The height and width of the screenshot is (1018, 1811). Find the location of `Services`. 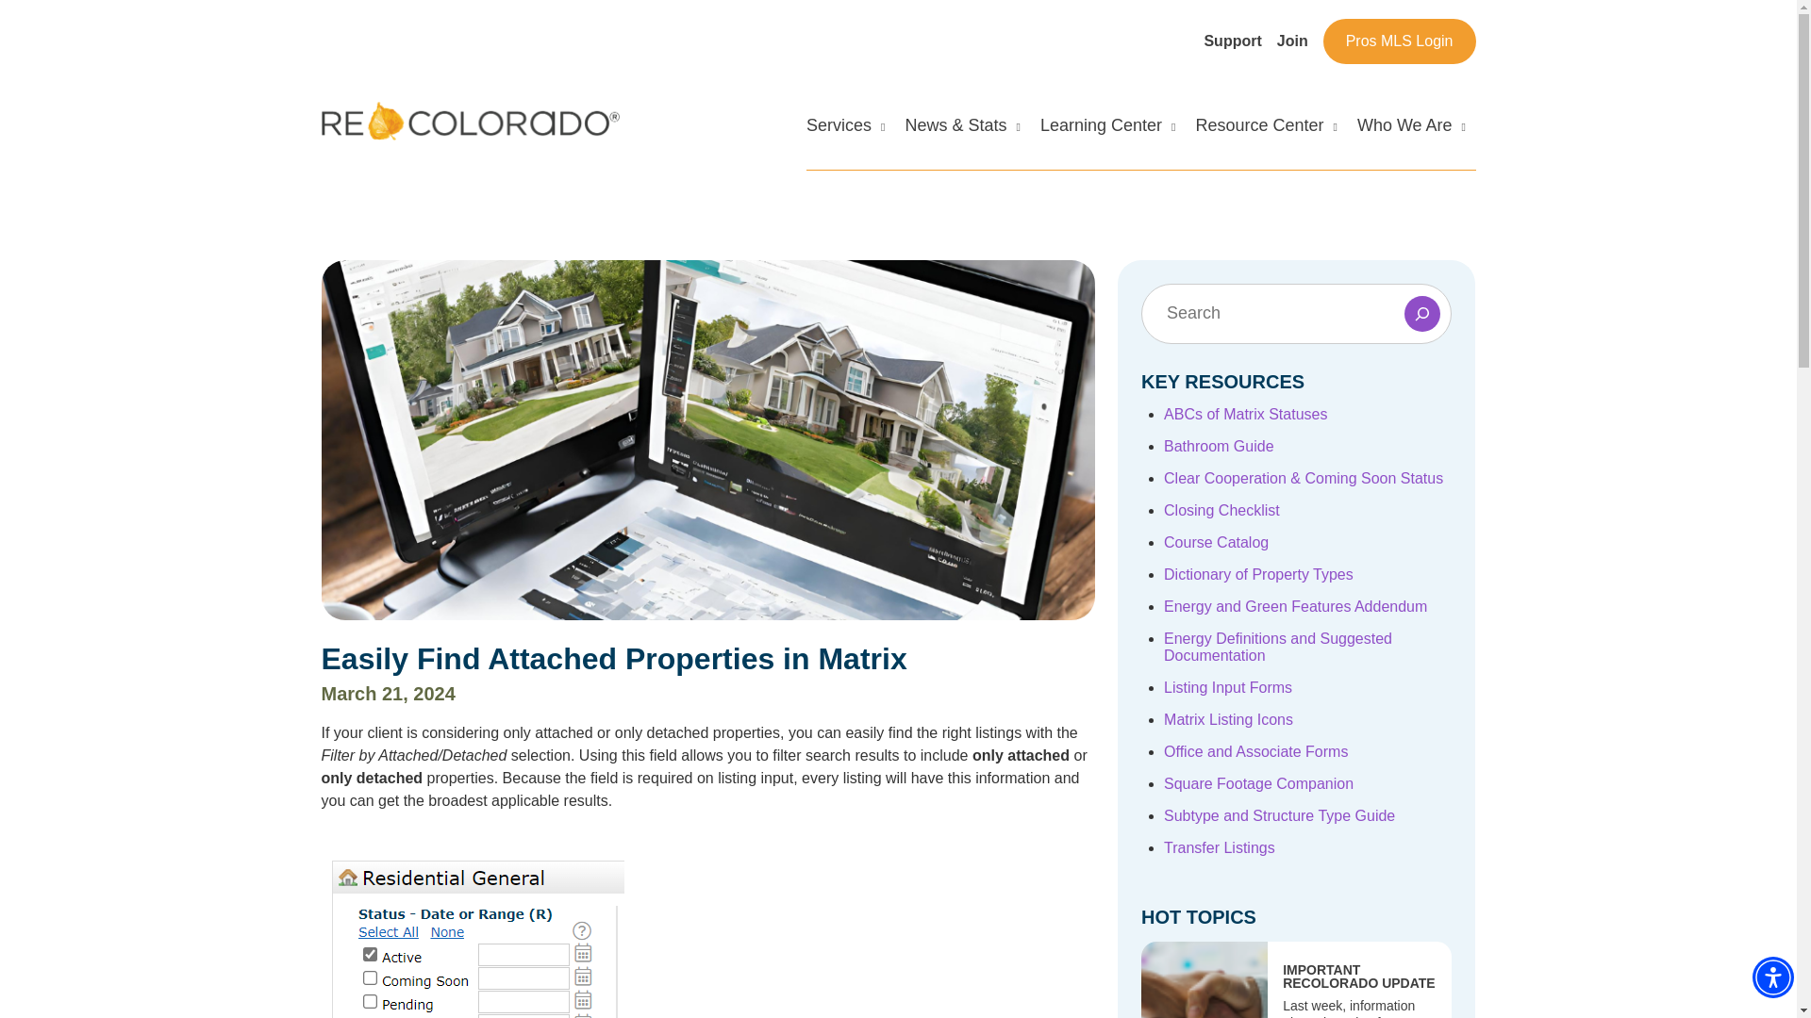

Services is located at coordinates (845, 142).